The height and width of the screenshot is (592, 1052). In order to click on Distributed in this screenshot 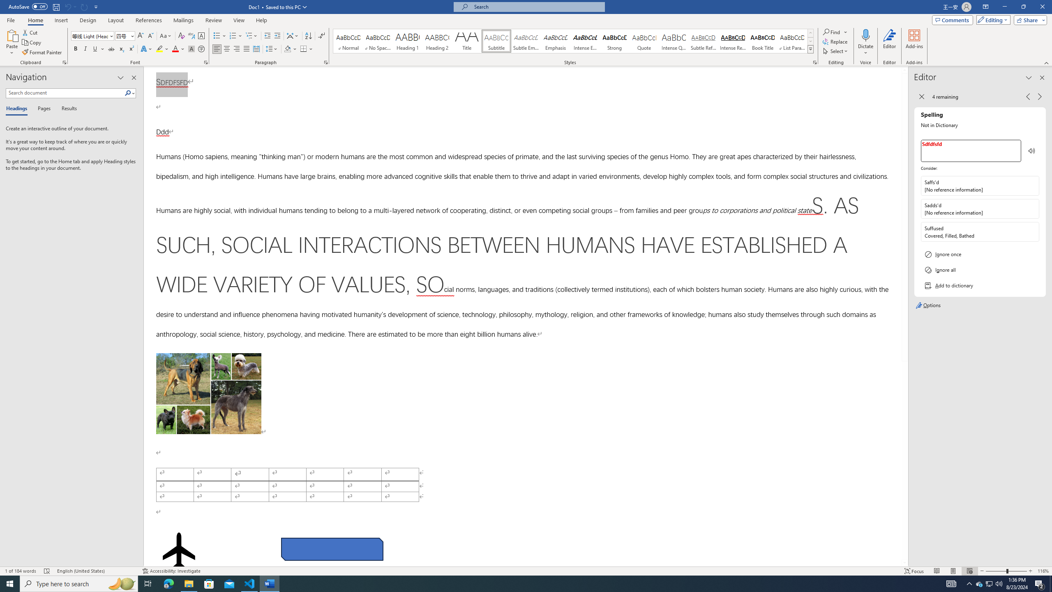, I will do `click(256, 49)`.